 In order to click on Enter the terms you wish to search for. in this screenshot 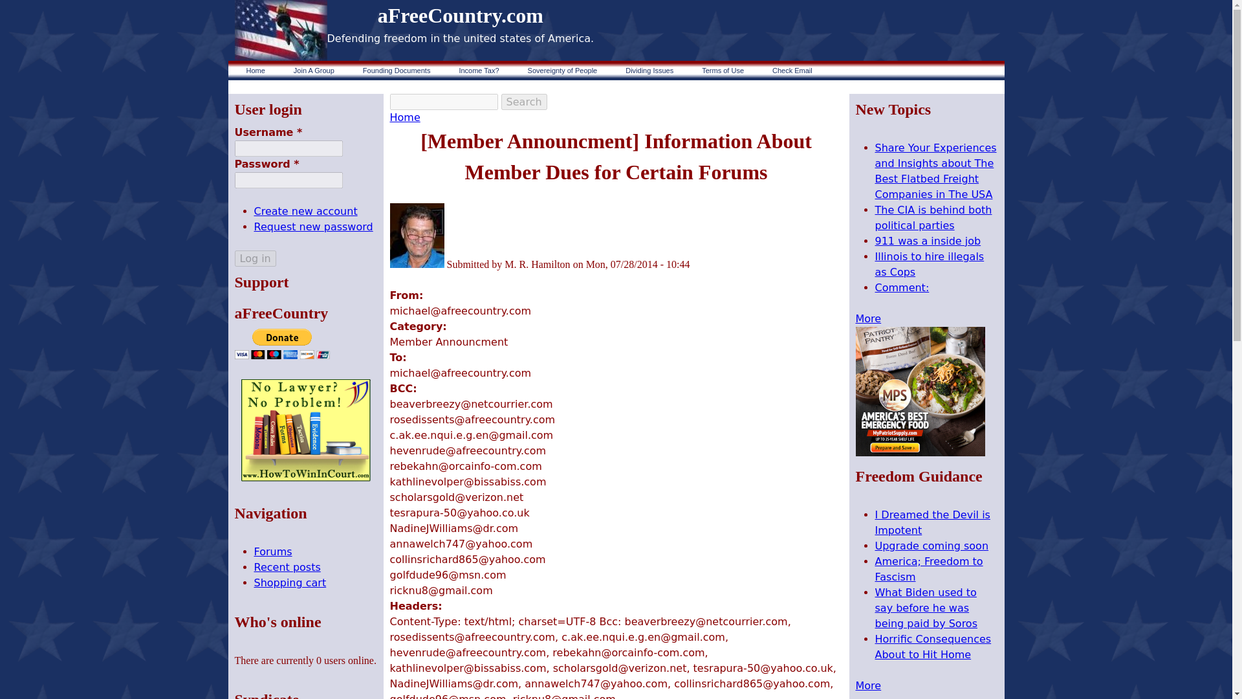, I will do `click(444, 101)`.